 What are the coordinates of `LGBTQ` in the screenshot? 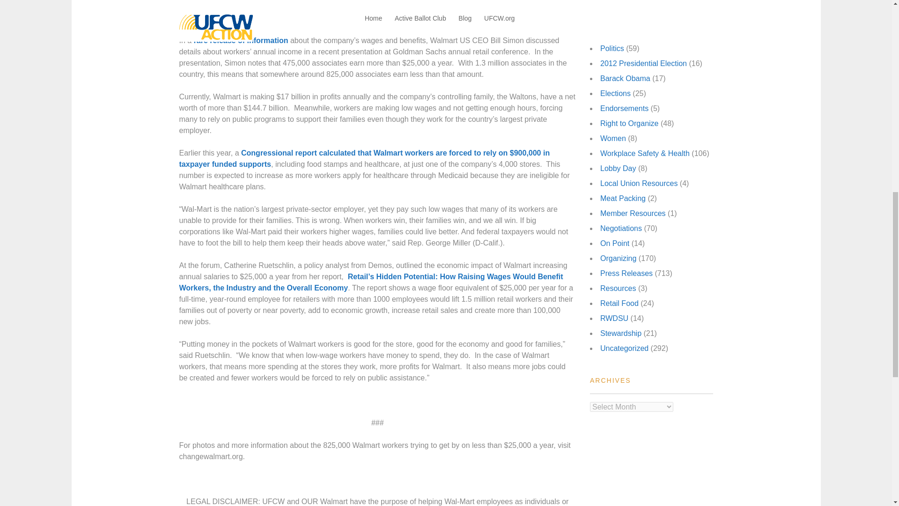 It's located at (613, 33).